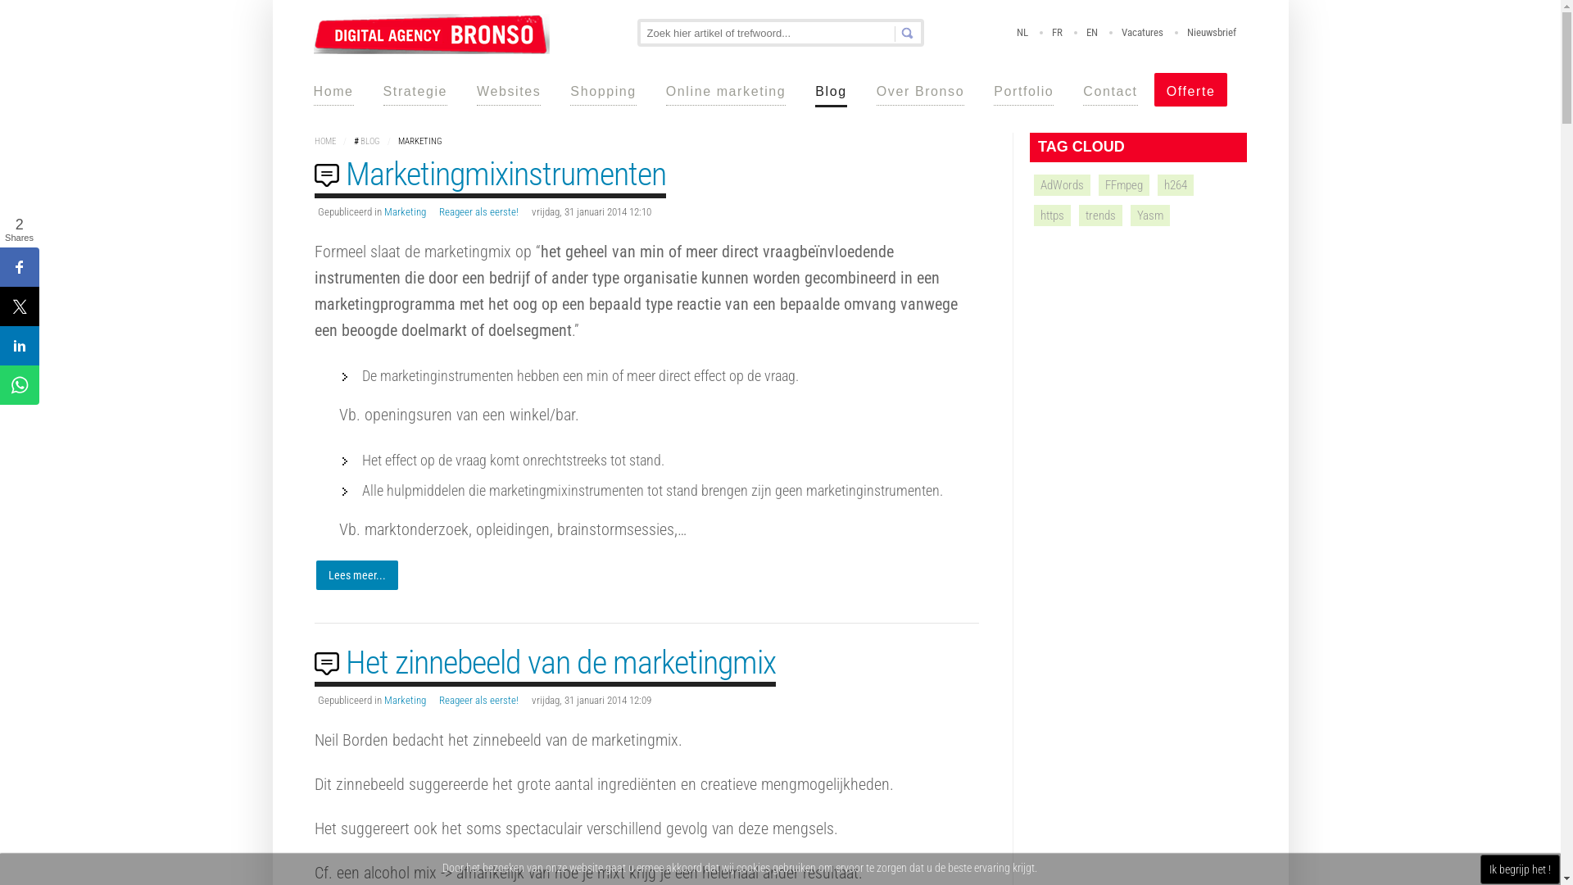  What do you see at coordinates (1057, 33) in the screenshot?
I see `FR` at bounding box center [1057, 33].